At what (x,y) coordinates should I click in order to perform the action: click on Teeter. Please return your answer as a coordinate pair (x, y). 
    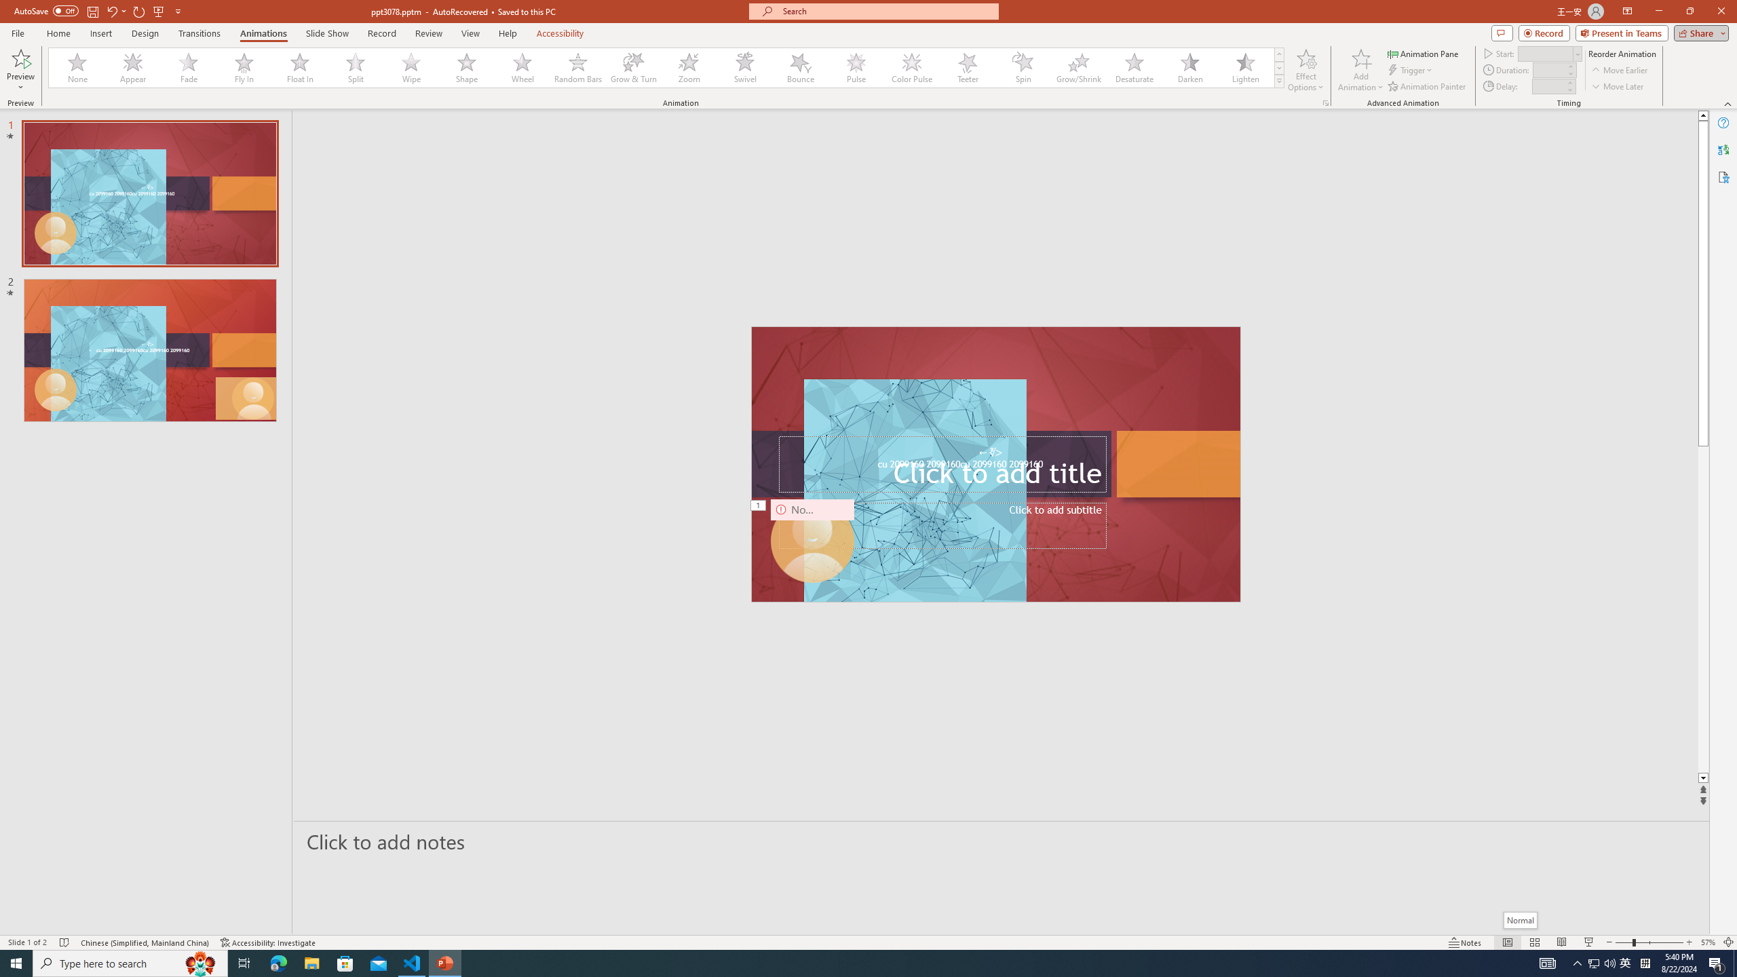
    Looking at the image, I should click on (967, 68).